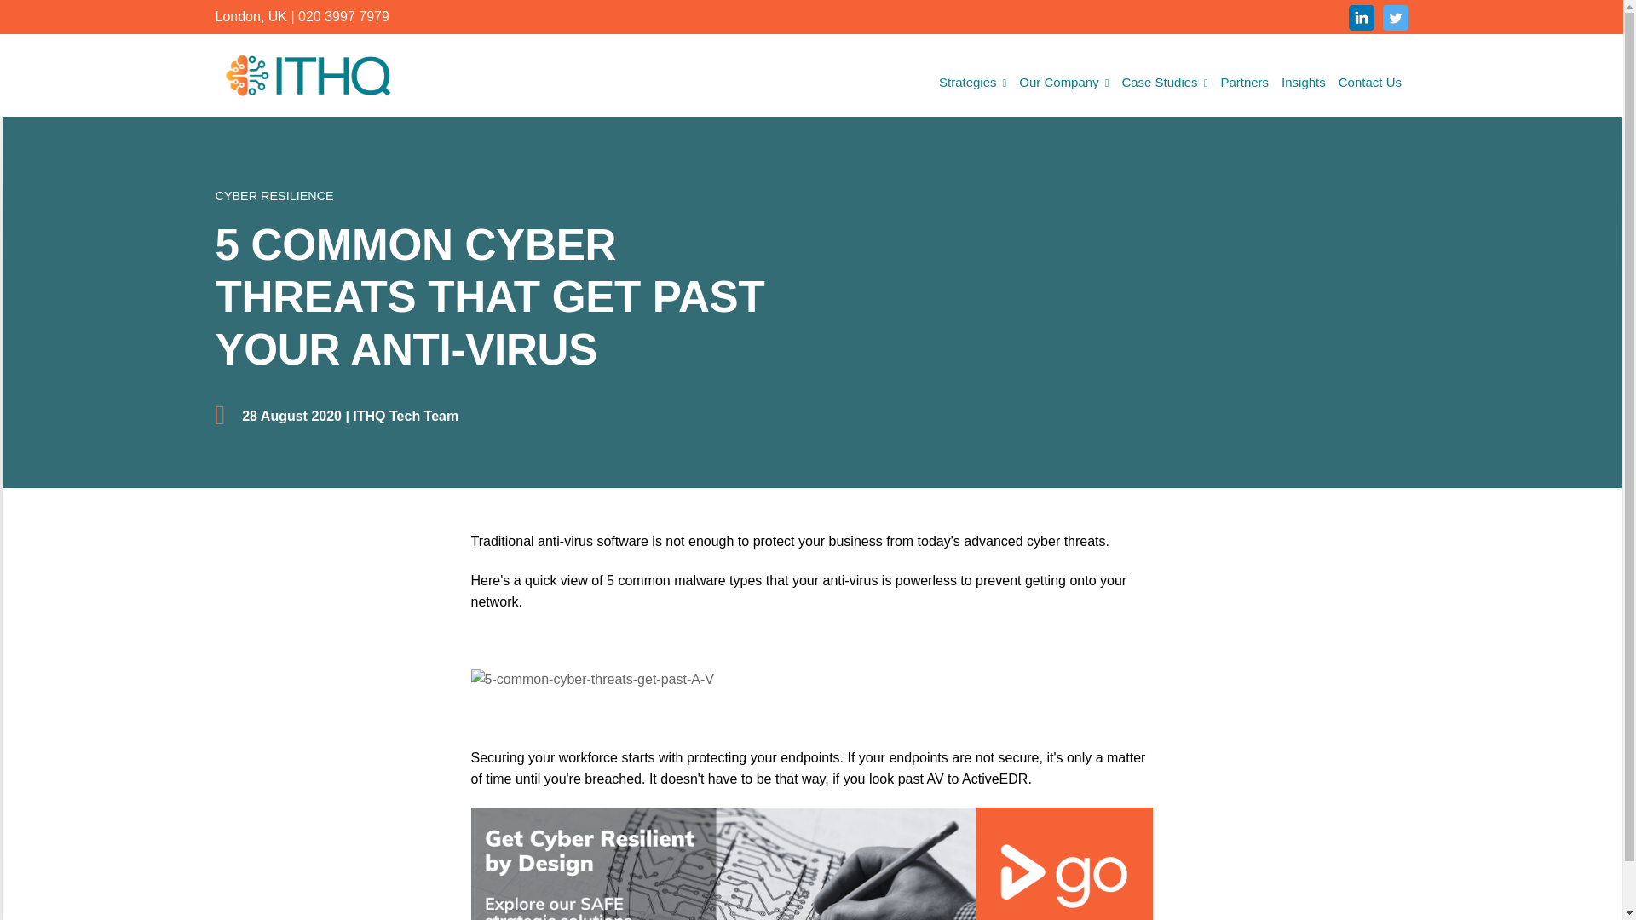 This screenshot has height=920, width=1636. What do you see at coordinates (1368, 83) in the screenshot?
I see `Contact Us` at bounding box center [1368, 83].